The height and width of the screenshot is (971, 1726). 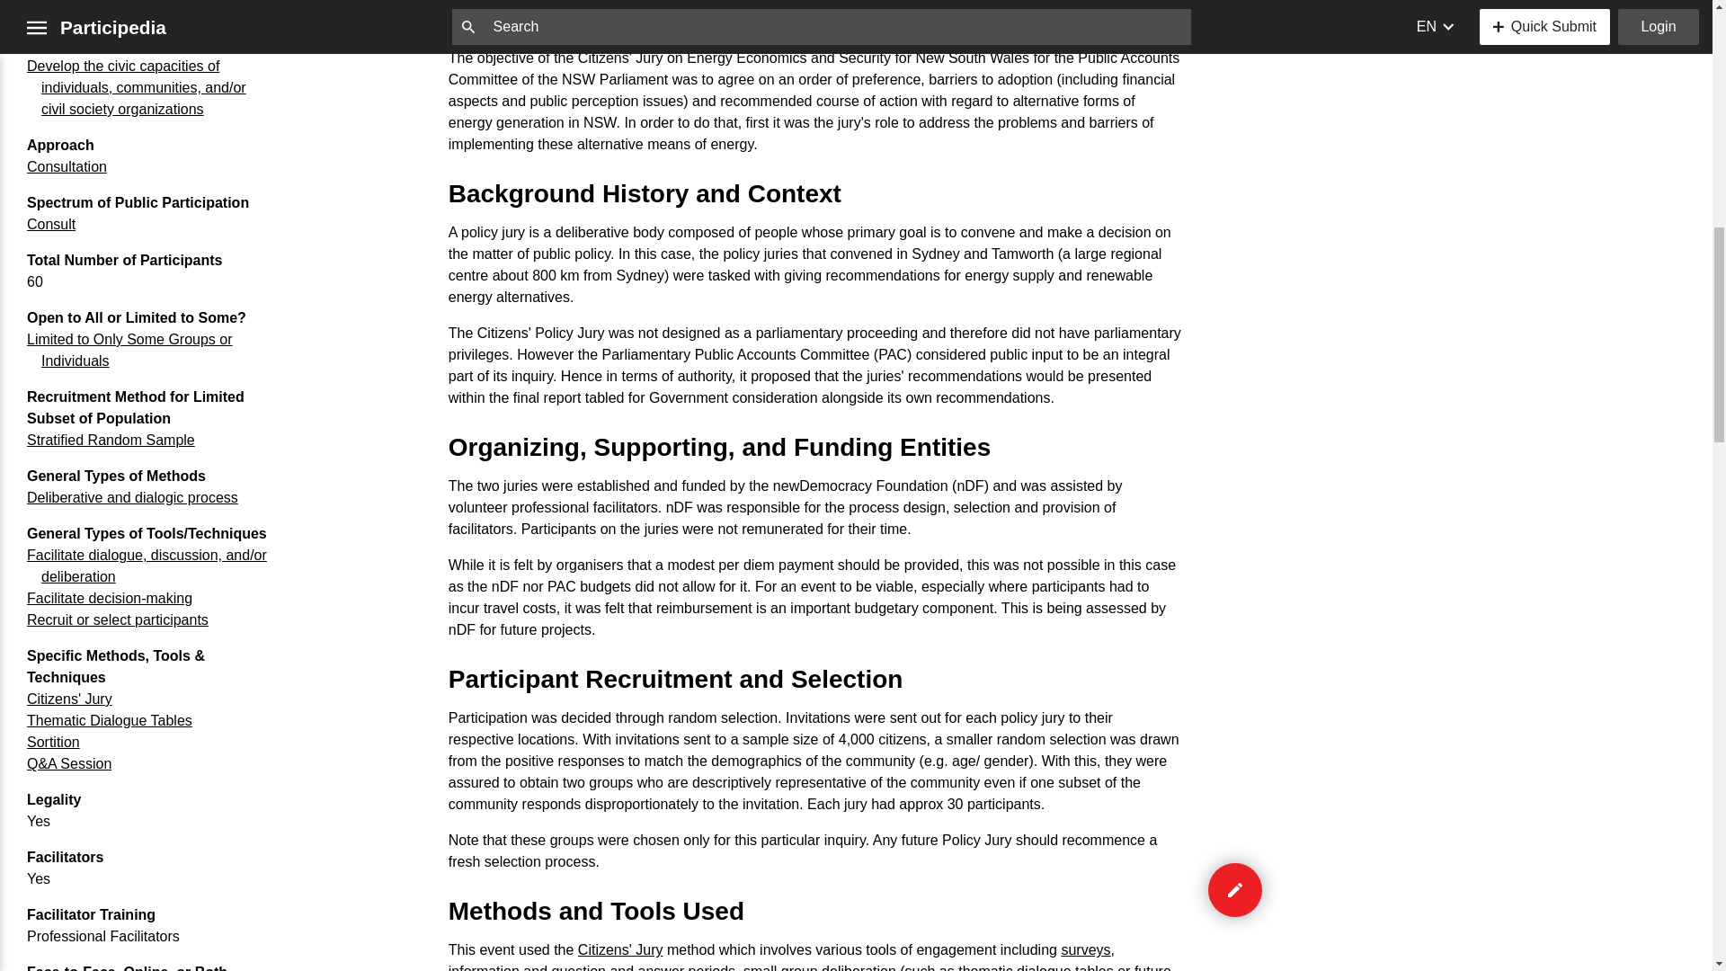 I want to click on Thematic Dialogue Tables, so click(x=110, y=720).